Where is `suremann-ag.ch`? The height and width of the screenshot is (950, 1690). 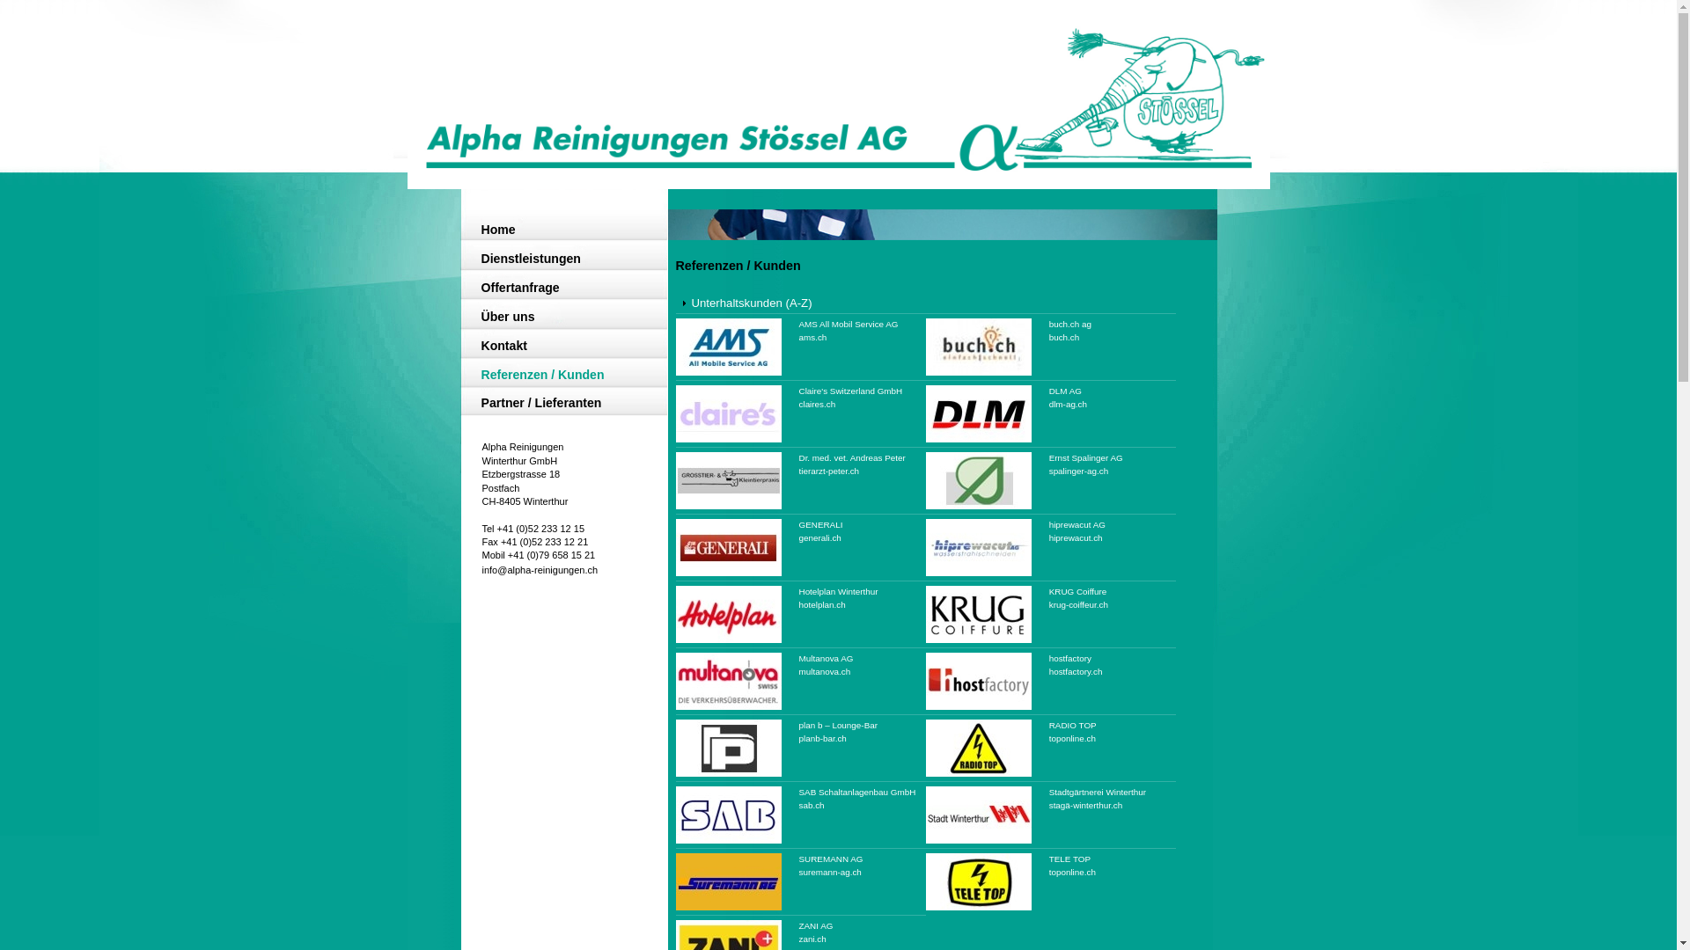 suremann-ag.ch is located at coordinates (831, 873).